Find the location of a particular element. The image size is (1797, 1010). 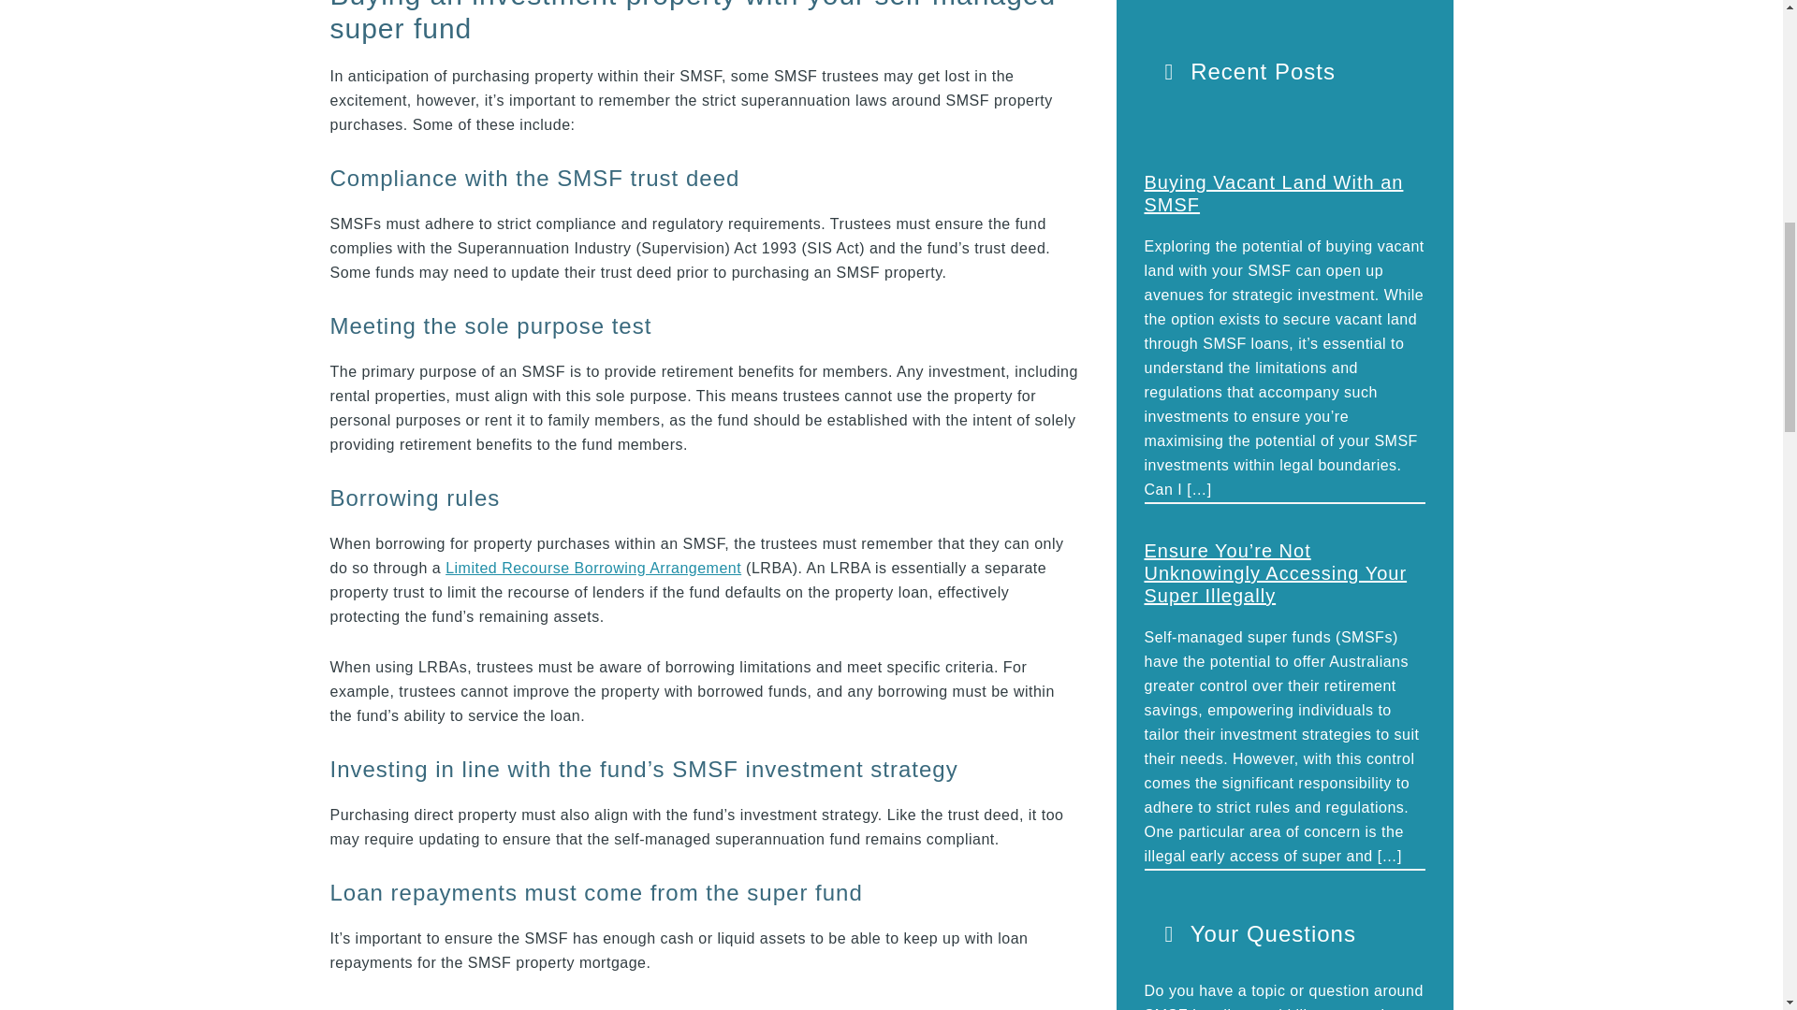

Limited Recourse Borrowing Arrangement is located at coordinates (593, 568).